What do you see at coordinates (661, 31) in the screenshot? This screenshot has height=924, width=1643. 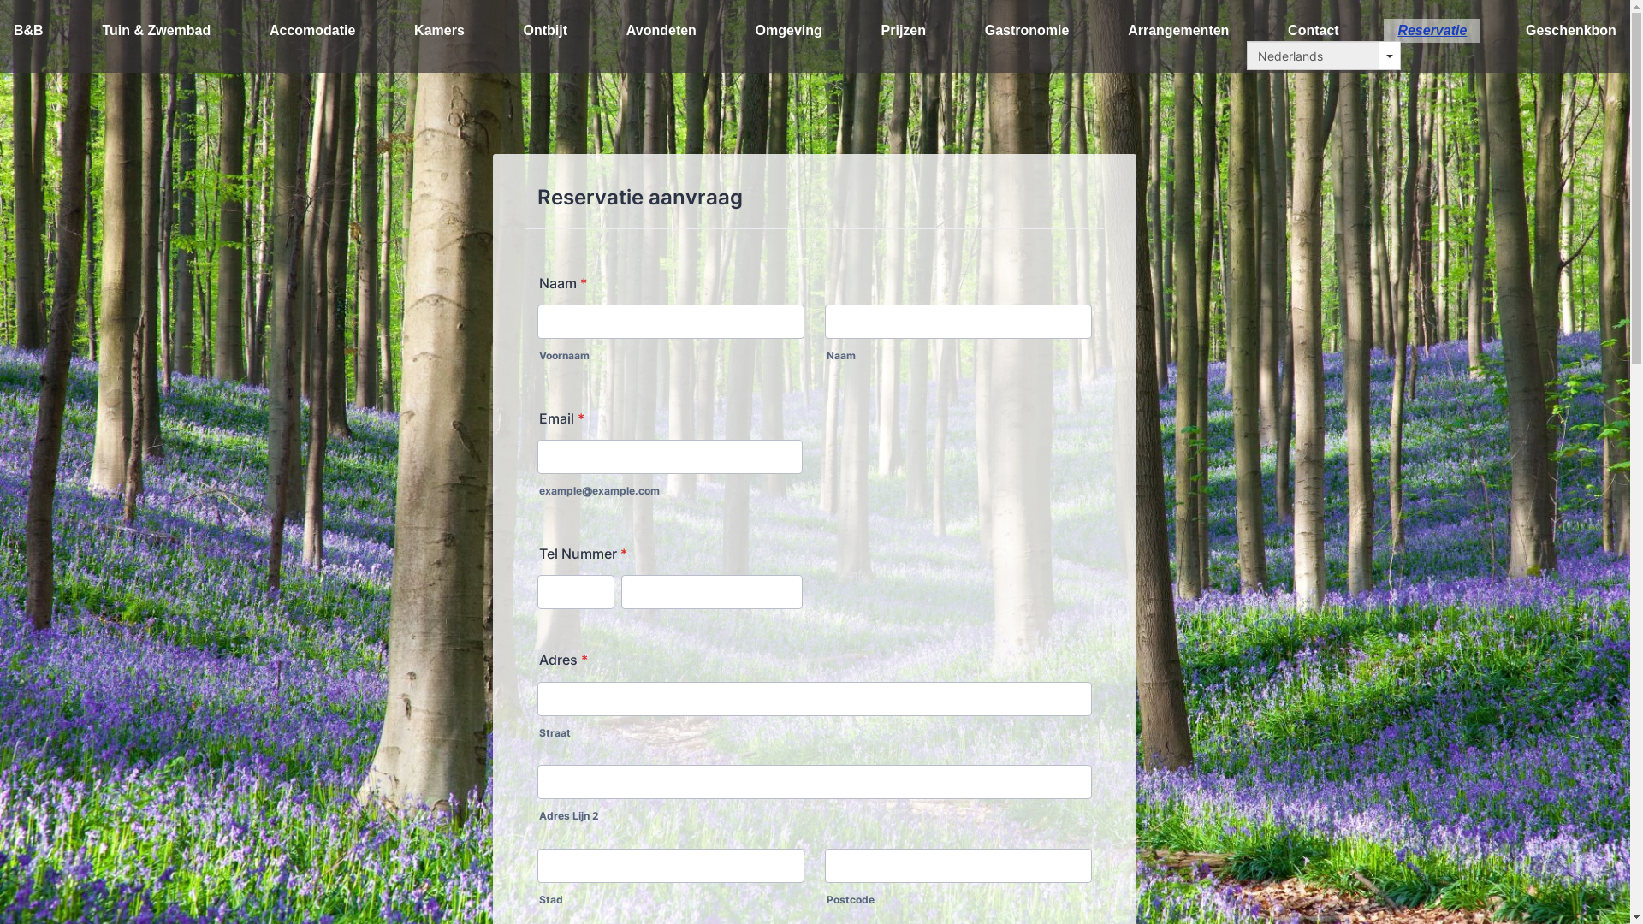 I see `Avondeten` at bounding box center [661, 31].